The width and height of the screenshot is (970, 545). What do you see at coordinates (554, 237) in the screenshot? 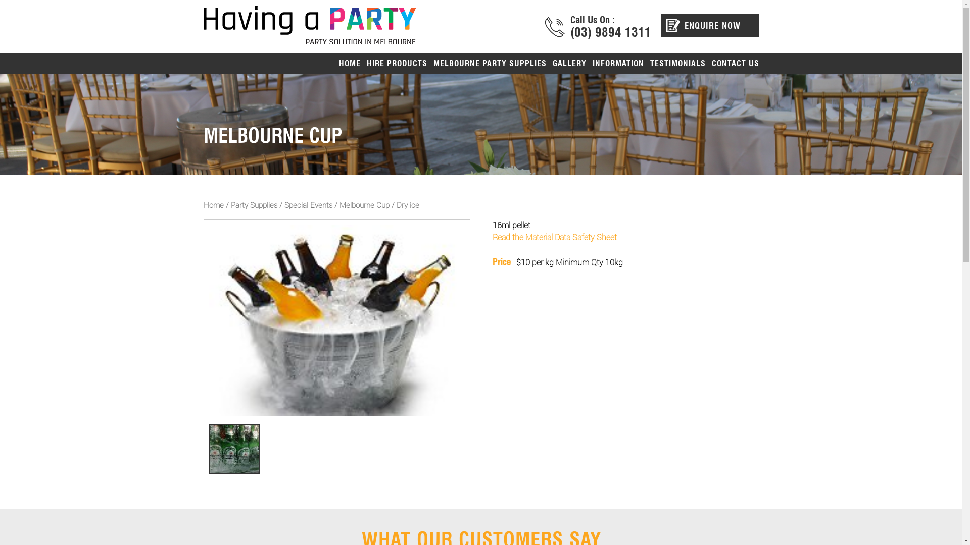
I see `Read the Material Data Safety Sheet` at bounding box center [554, 237].